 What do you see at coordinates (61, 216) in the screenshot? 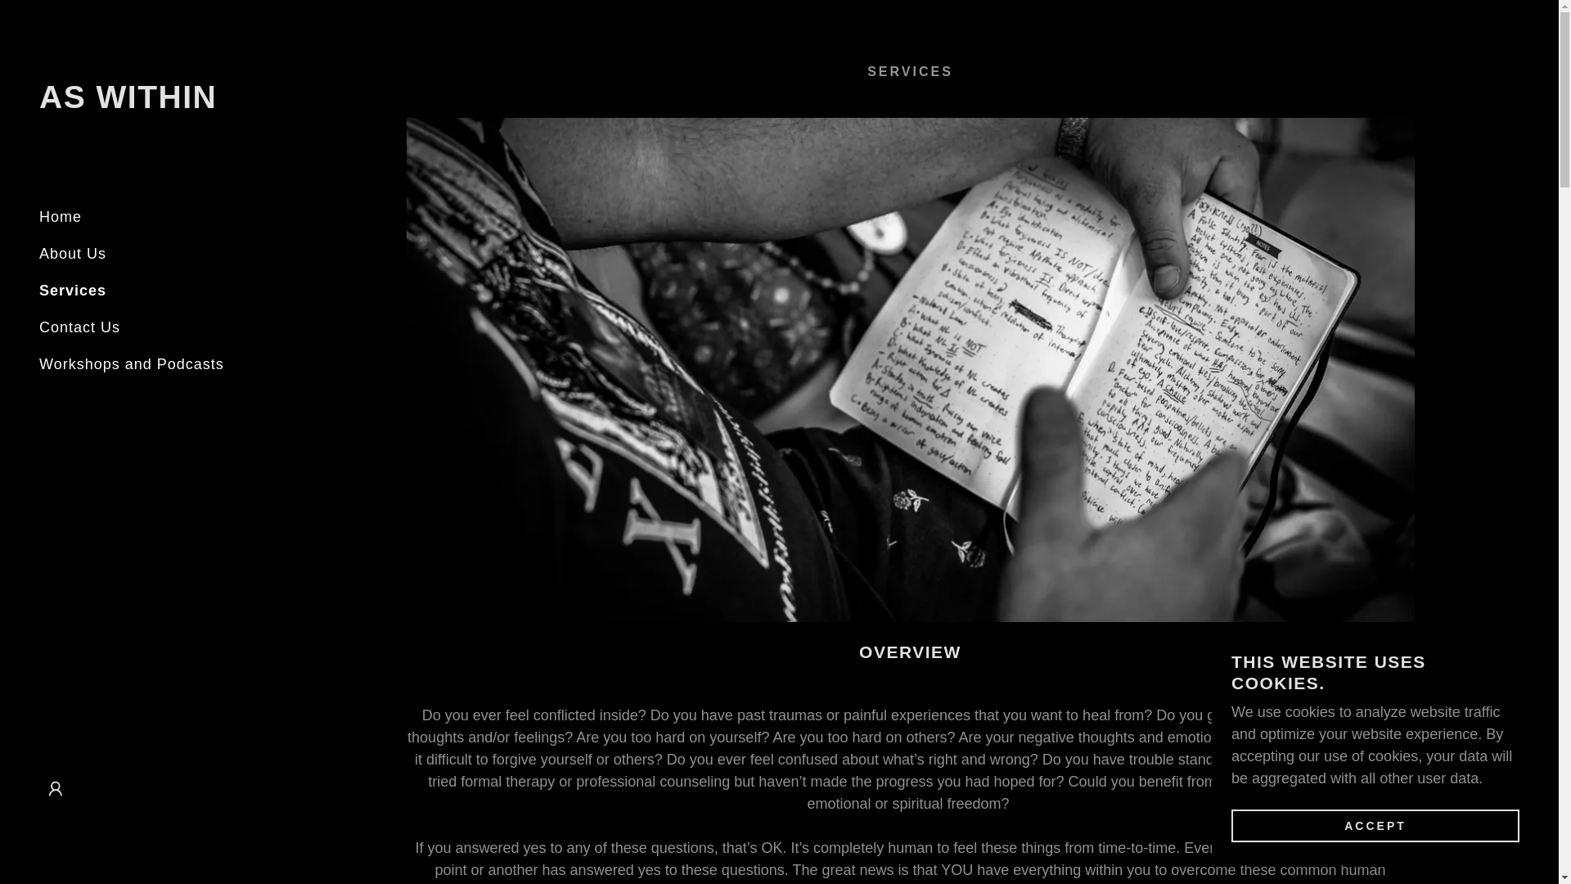
I see `Home` at bounding box center [61, 216].